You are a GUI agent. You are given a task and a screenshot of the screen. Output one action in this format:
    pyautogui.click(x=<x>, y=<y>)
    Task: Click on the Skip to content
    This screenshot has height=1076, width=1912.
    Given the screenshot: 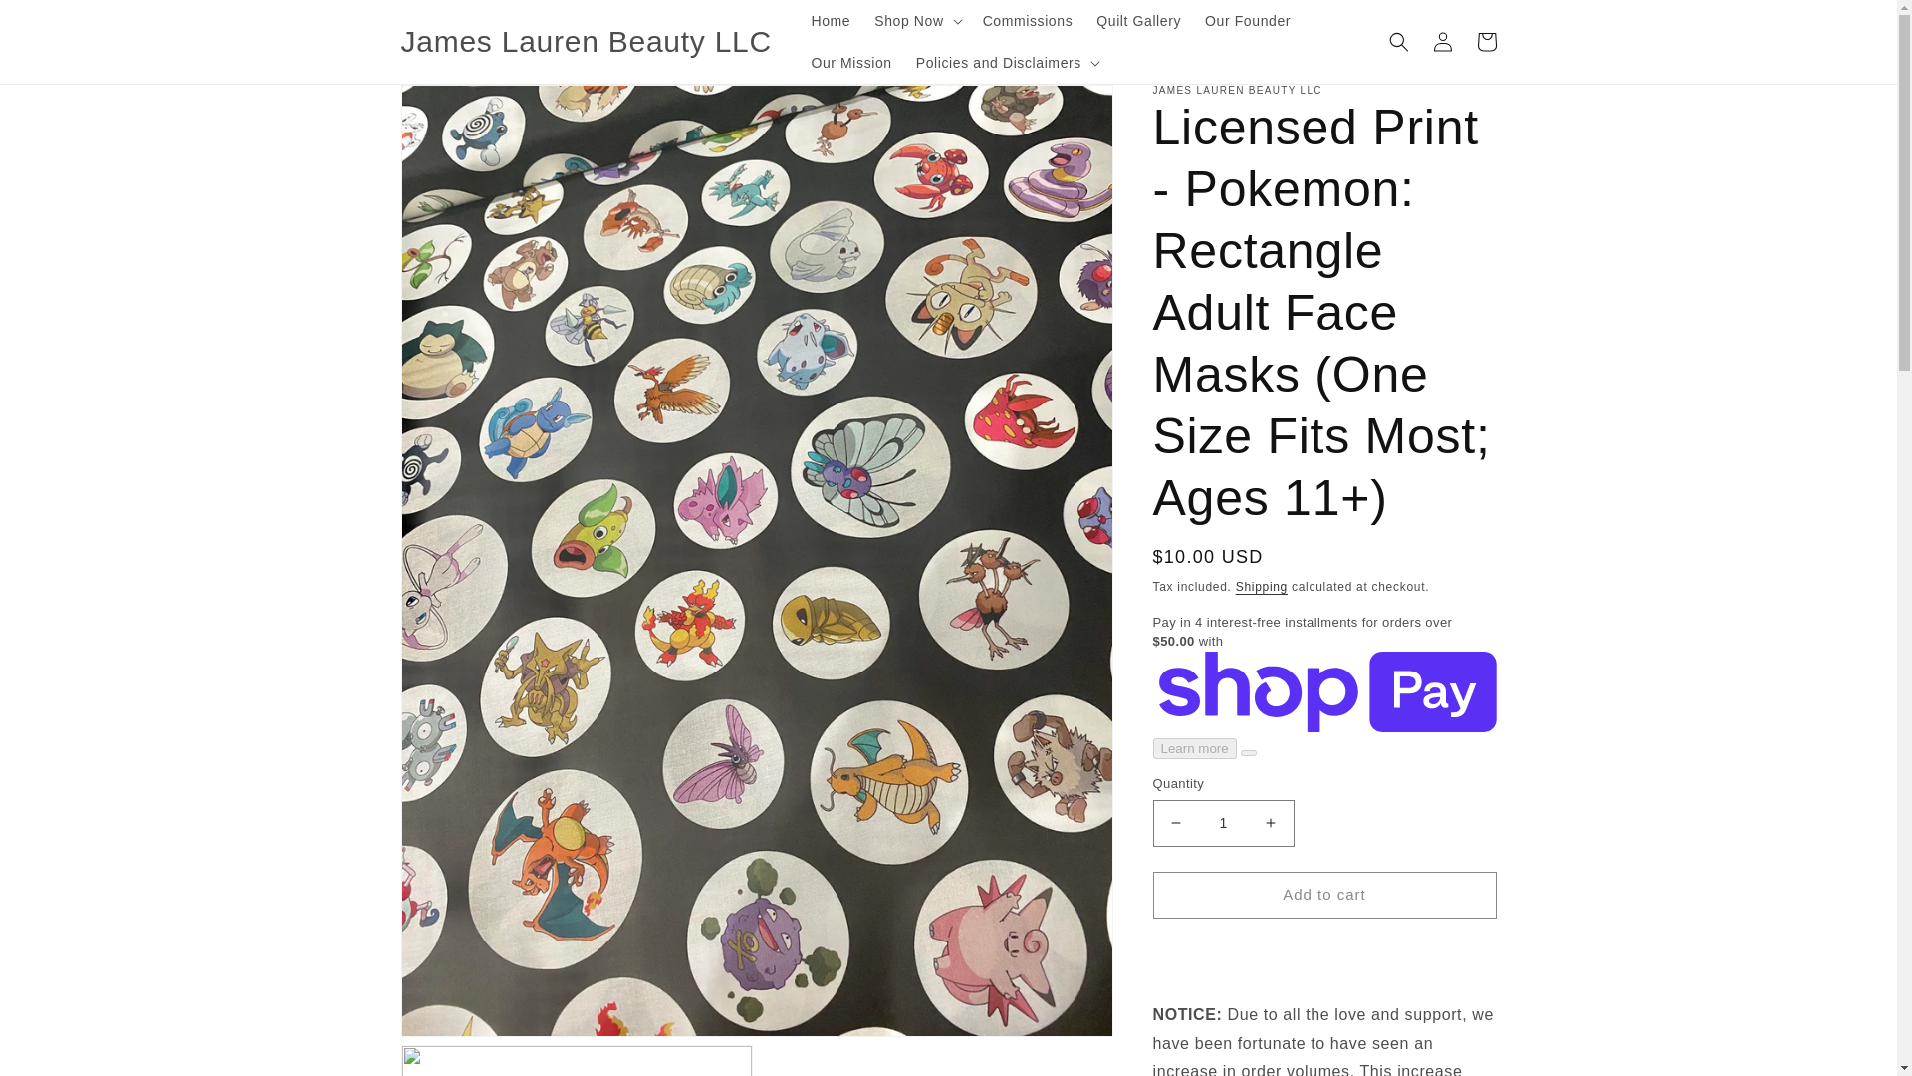 What is the action you would take?
    pyautogui.click(x=60, y=23)
    